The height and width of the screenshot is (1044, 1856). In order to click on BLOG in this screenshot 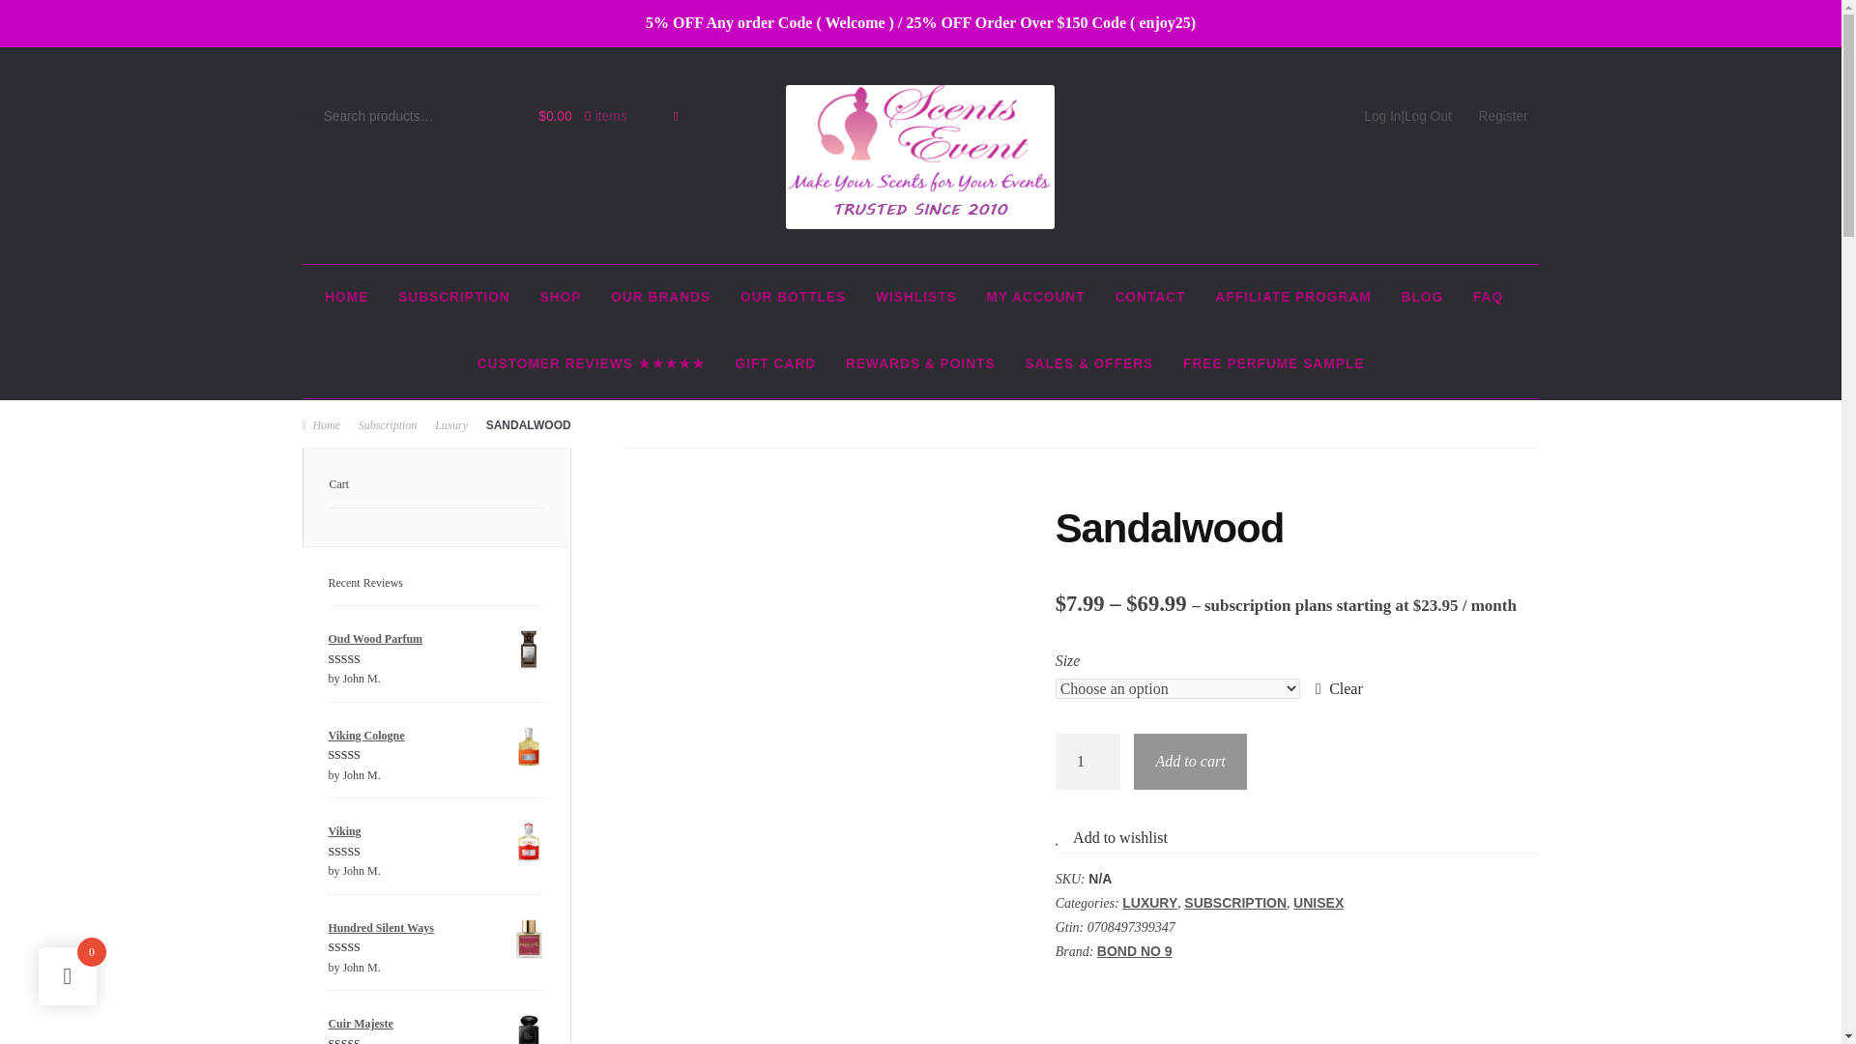, I will do `click(1423, 298)`.